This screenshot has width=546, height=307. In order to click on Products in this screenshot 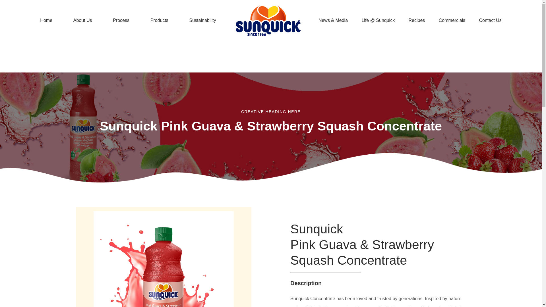, I will do `click(70, 57)`.